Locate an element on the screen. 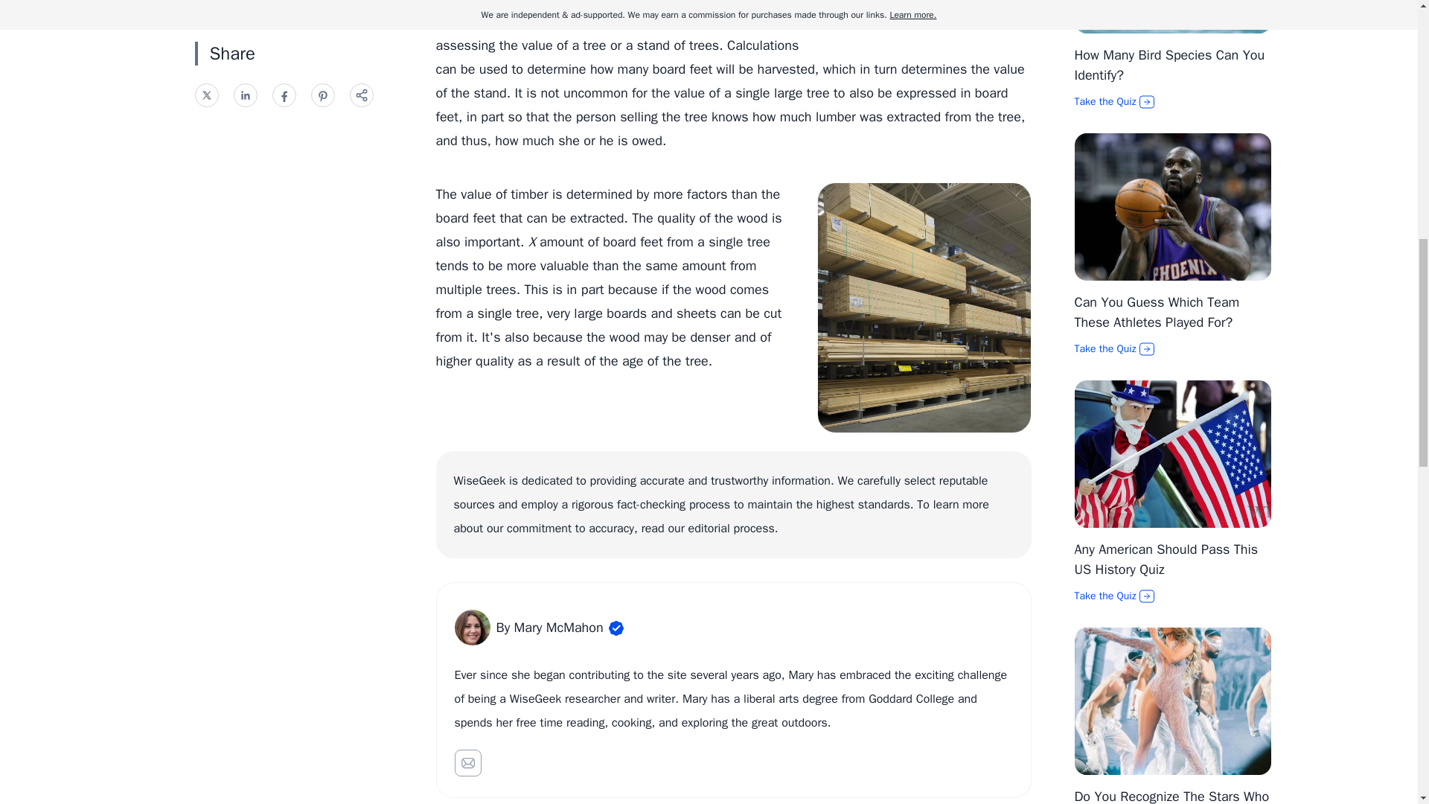 Image resolution: width=1429 pixels, height=804 pixels. Take the Quiz is located at coordinates (1173, 101).